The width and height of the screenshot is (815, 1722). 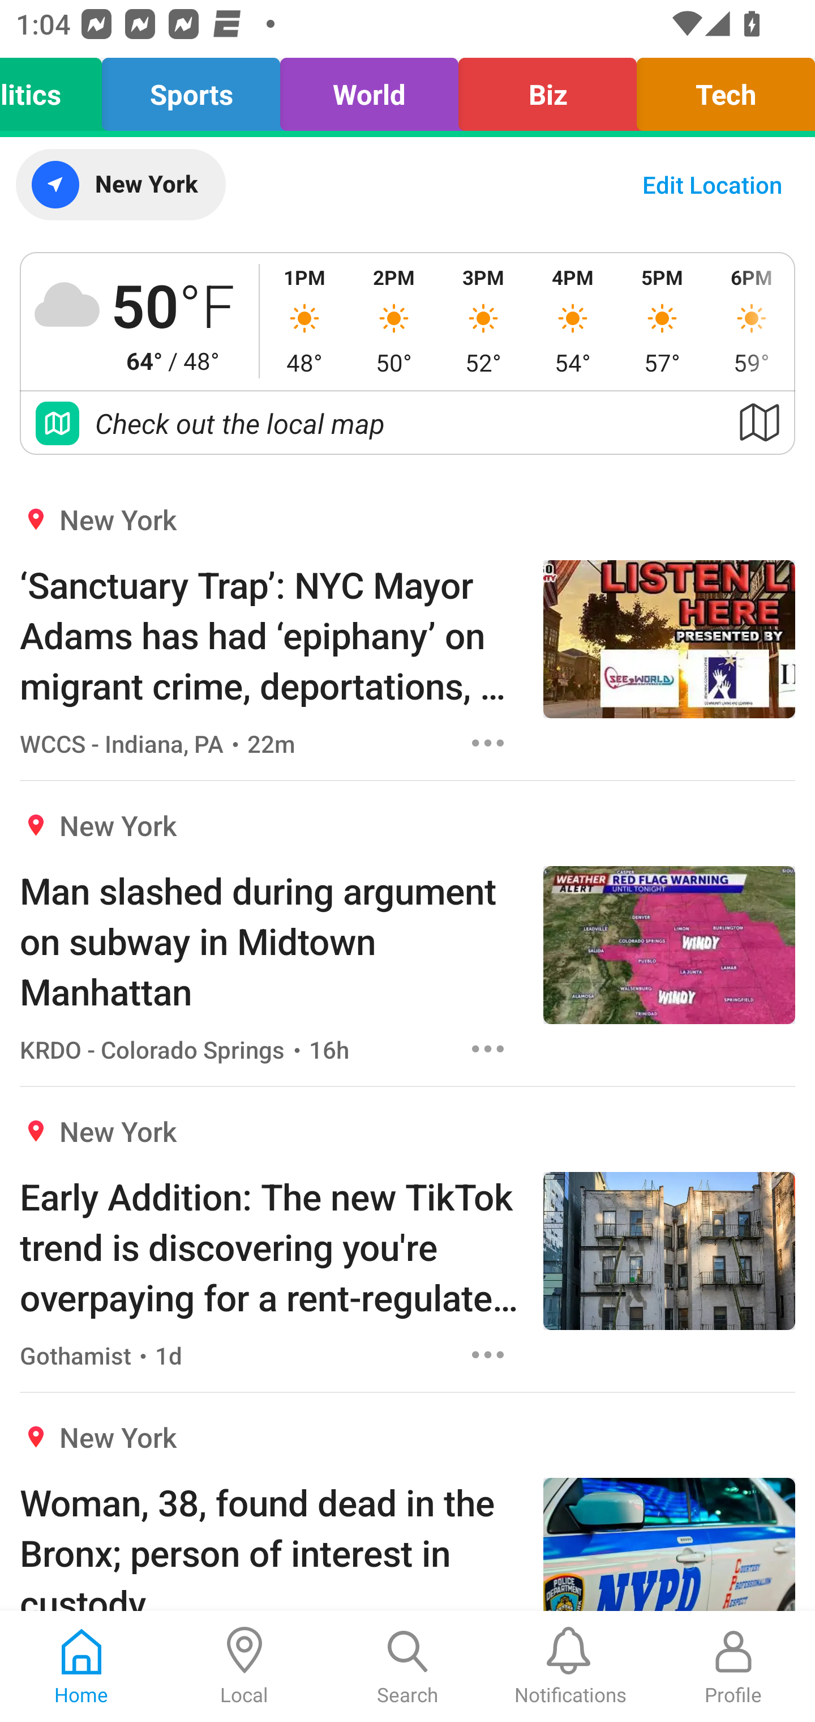 What do you see at coordinates (750, 321) in the screenshot?
I see `6PM 59°` at bounding box center [750, 321].